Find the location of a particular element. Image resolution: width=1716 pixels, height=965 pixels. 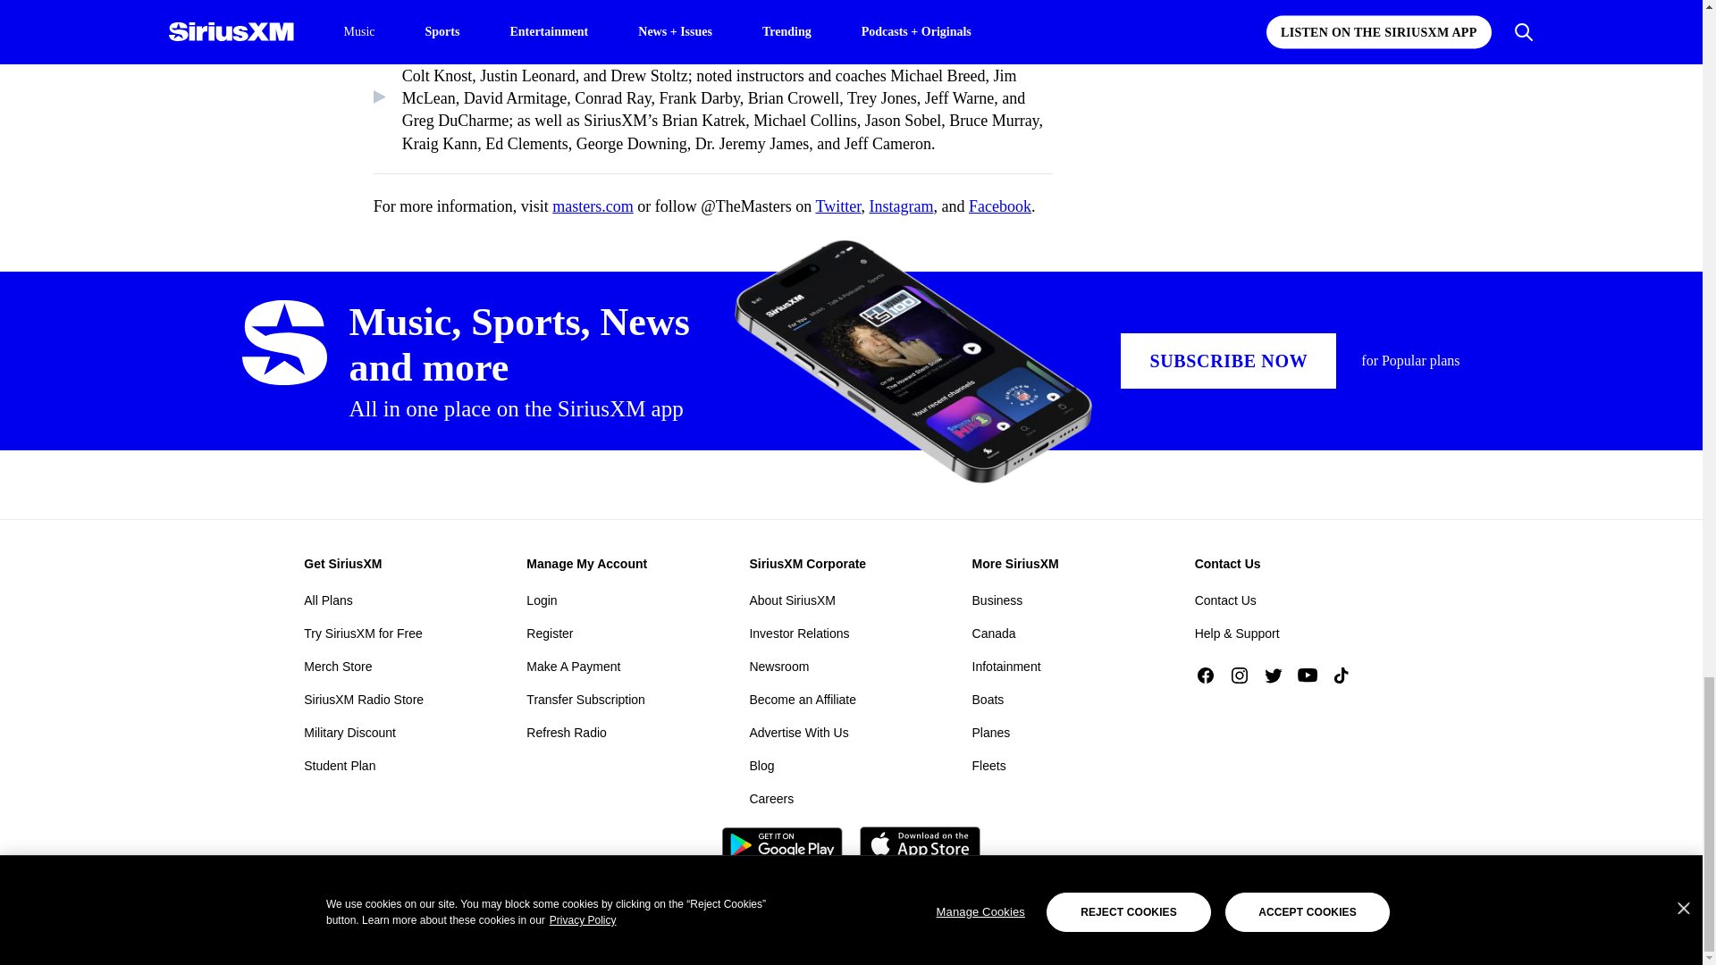

SUBSCRIBE NOW is located at coordinates (1228, 361).